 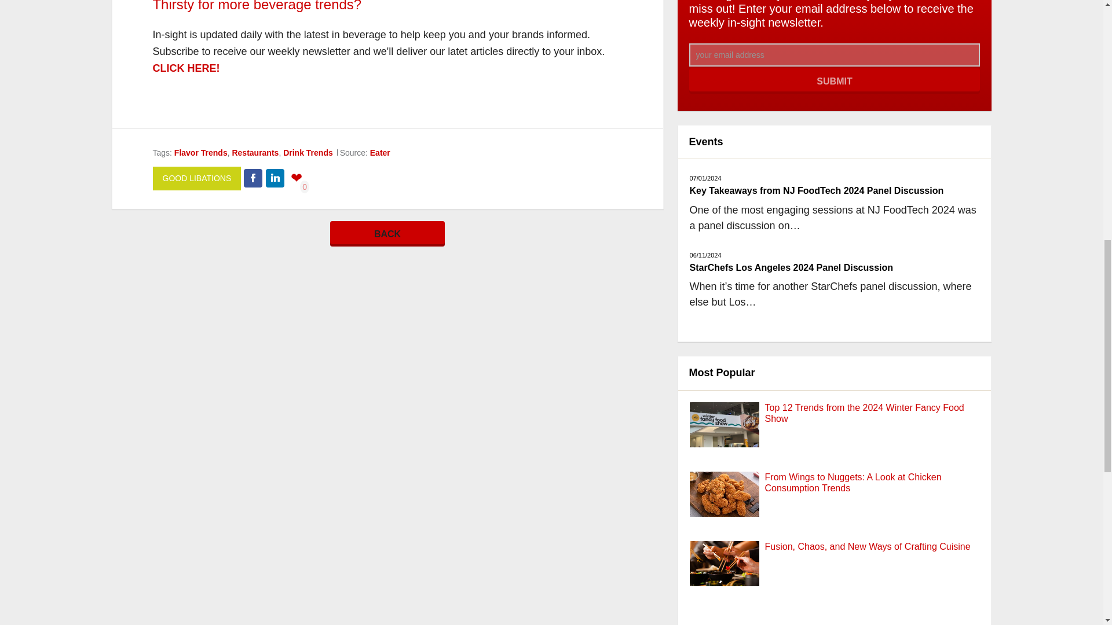 I want to click on Fusion, Chaos, and New Ways of Crafting Cuisine, so click(x=724, y=576).